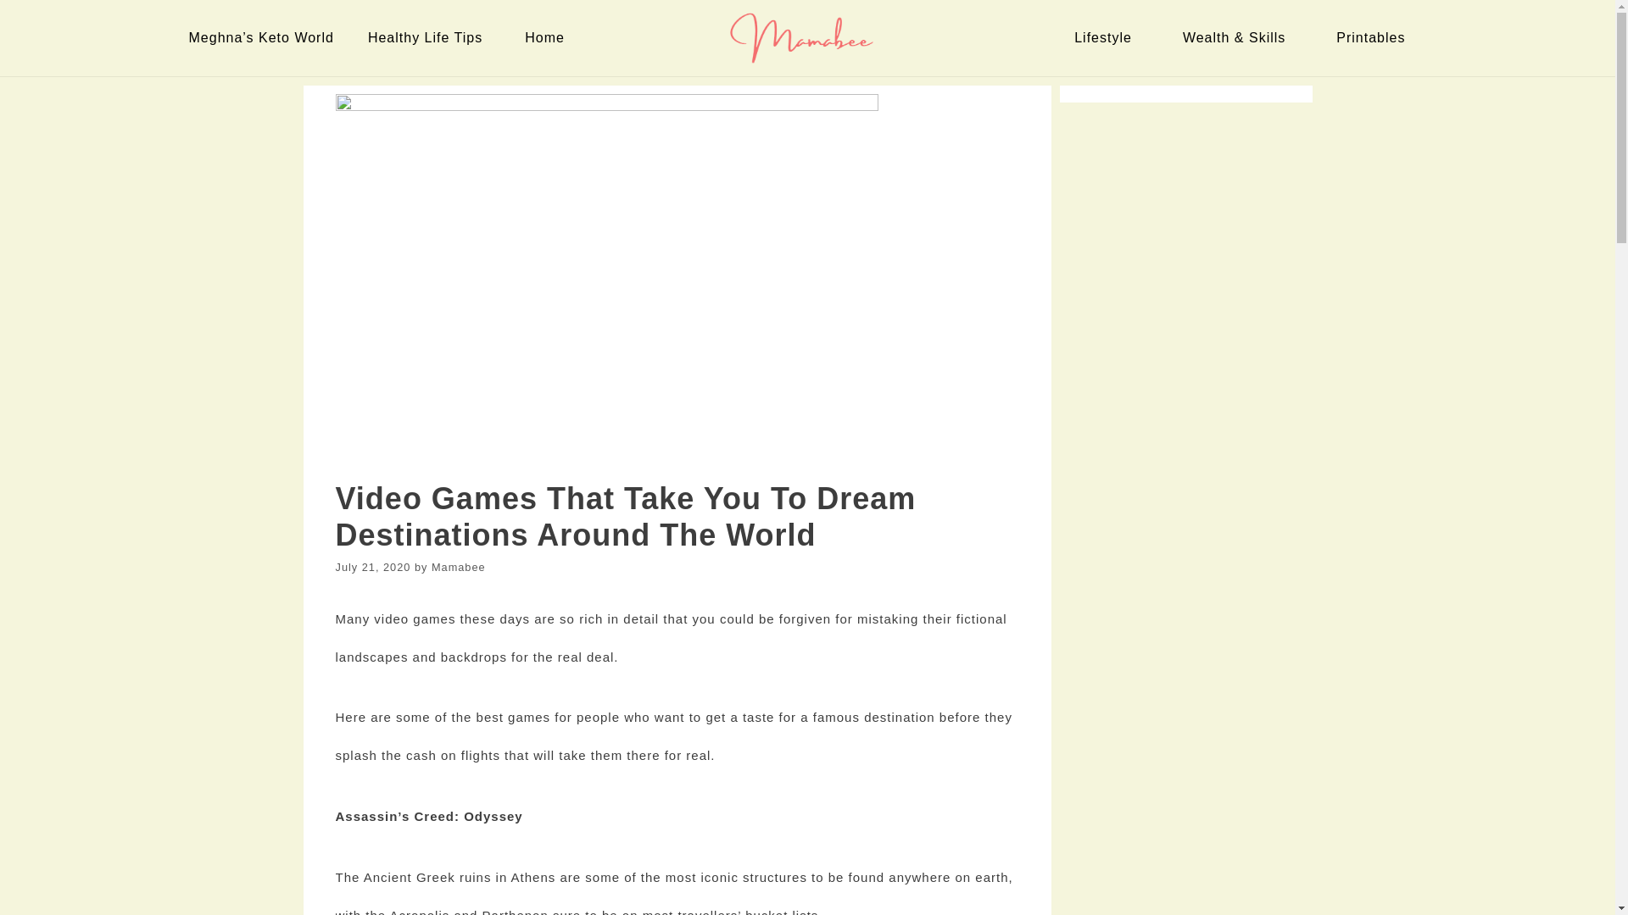 The width and height of the screenshot is (1628, 915). Describe the element at coordinates (458, 568) in the screenshot. I see `View all posts by Mamabee` at that location.